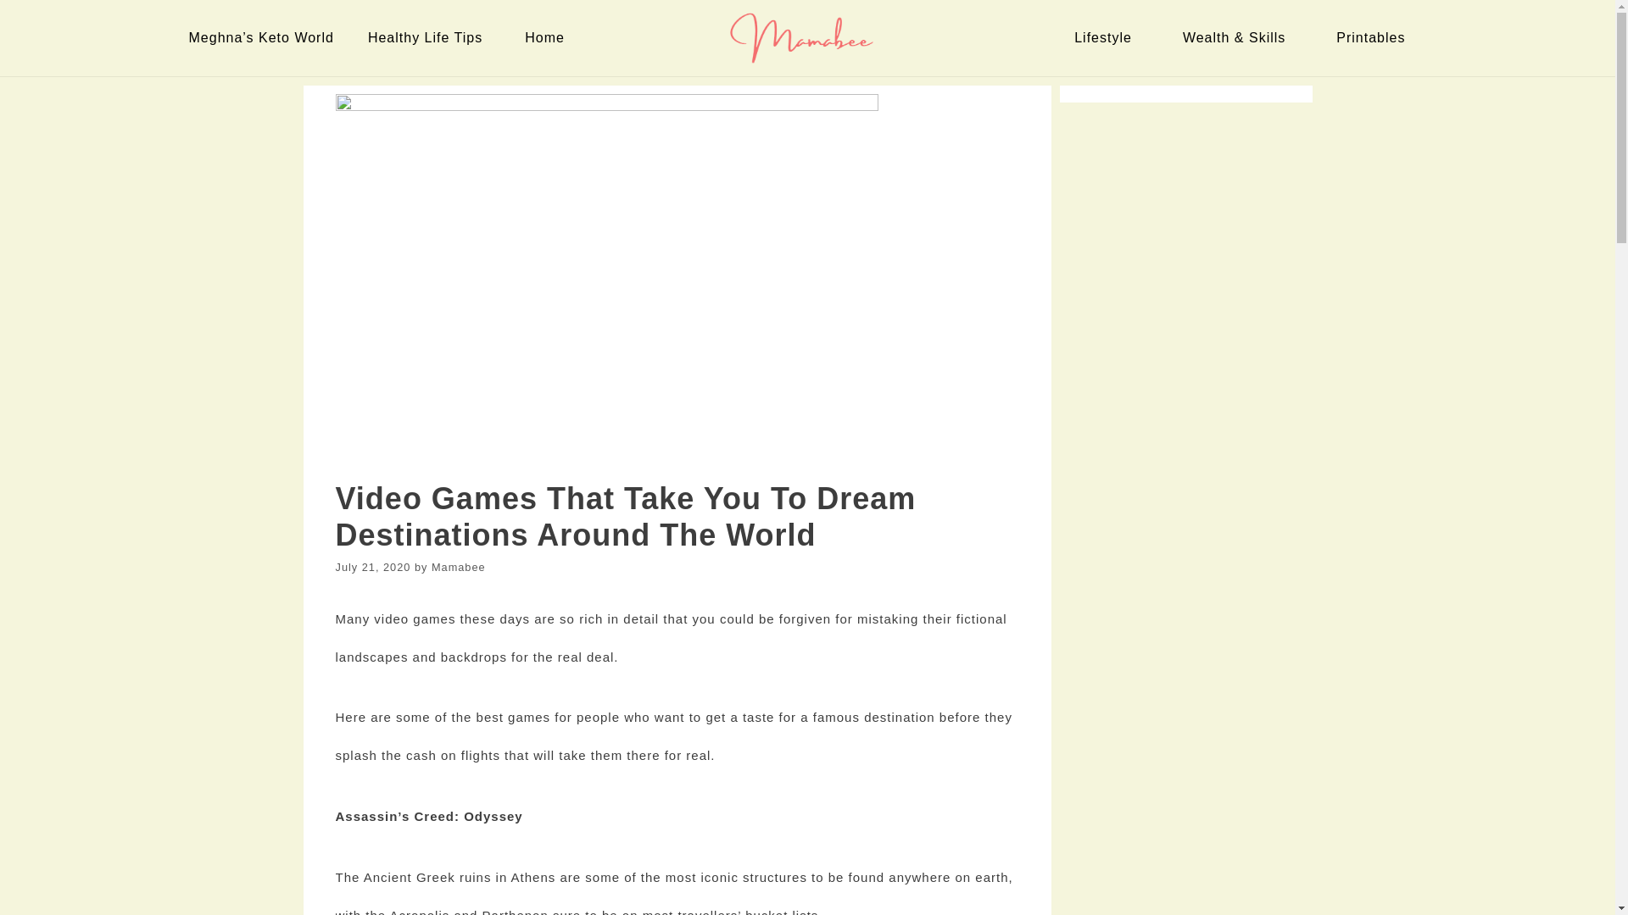 The width and height of the screenshot is (1628, 915). Describe the element at coordinates (458, 568) in the screenshot. I see `View all posts by Mamabee` at that location.